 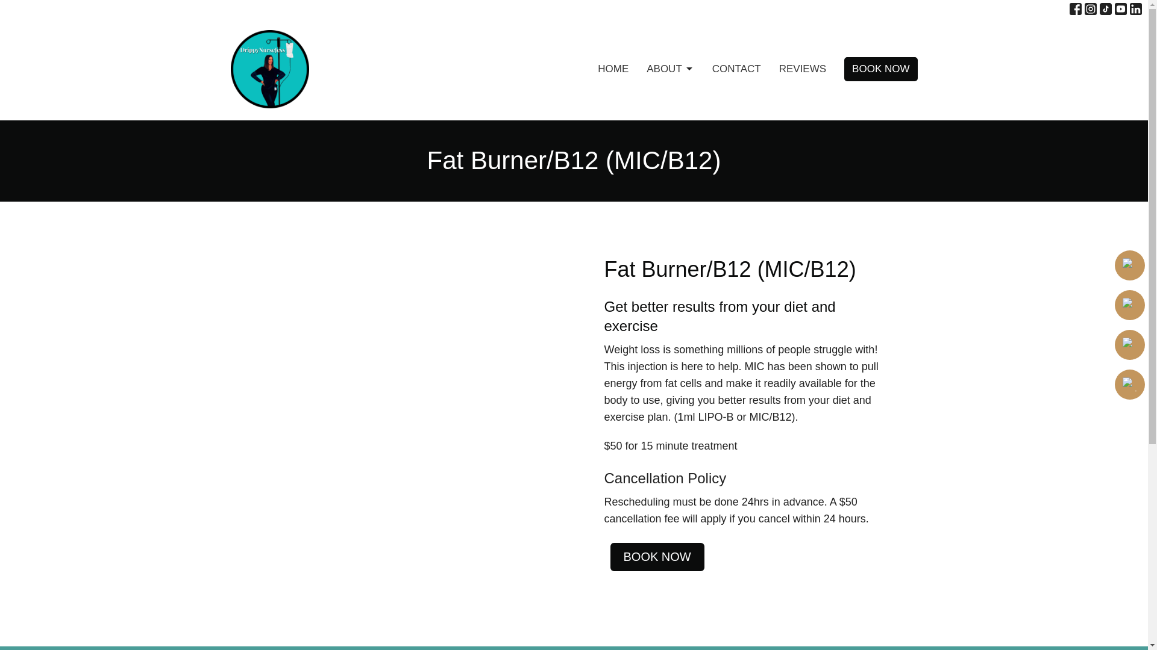 I want to click on BOOK NOW, so click(x=656, y=557).